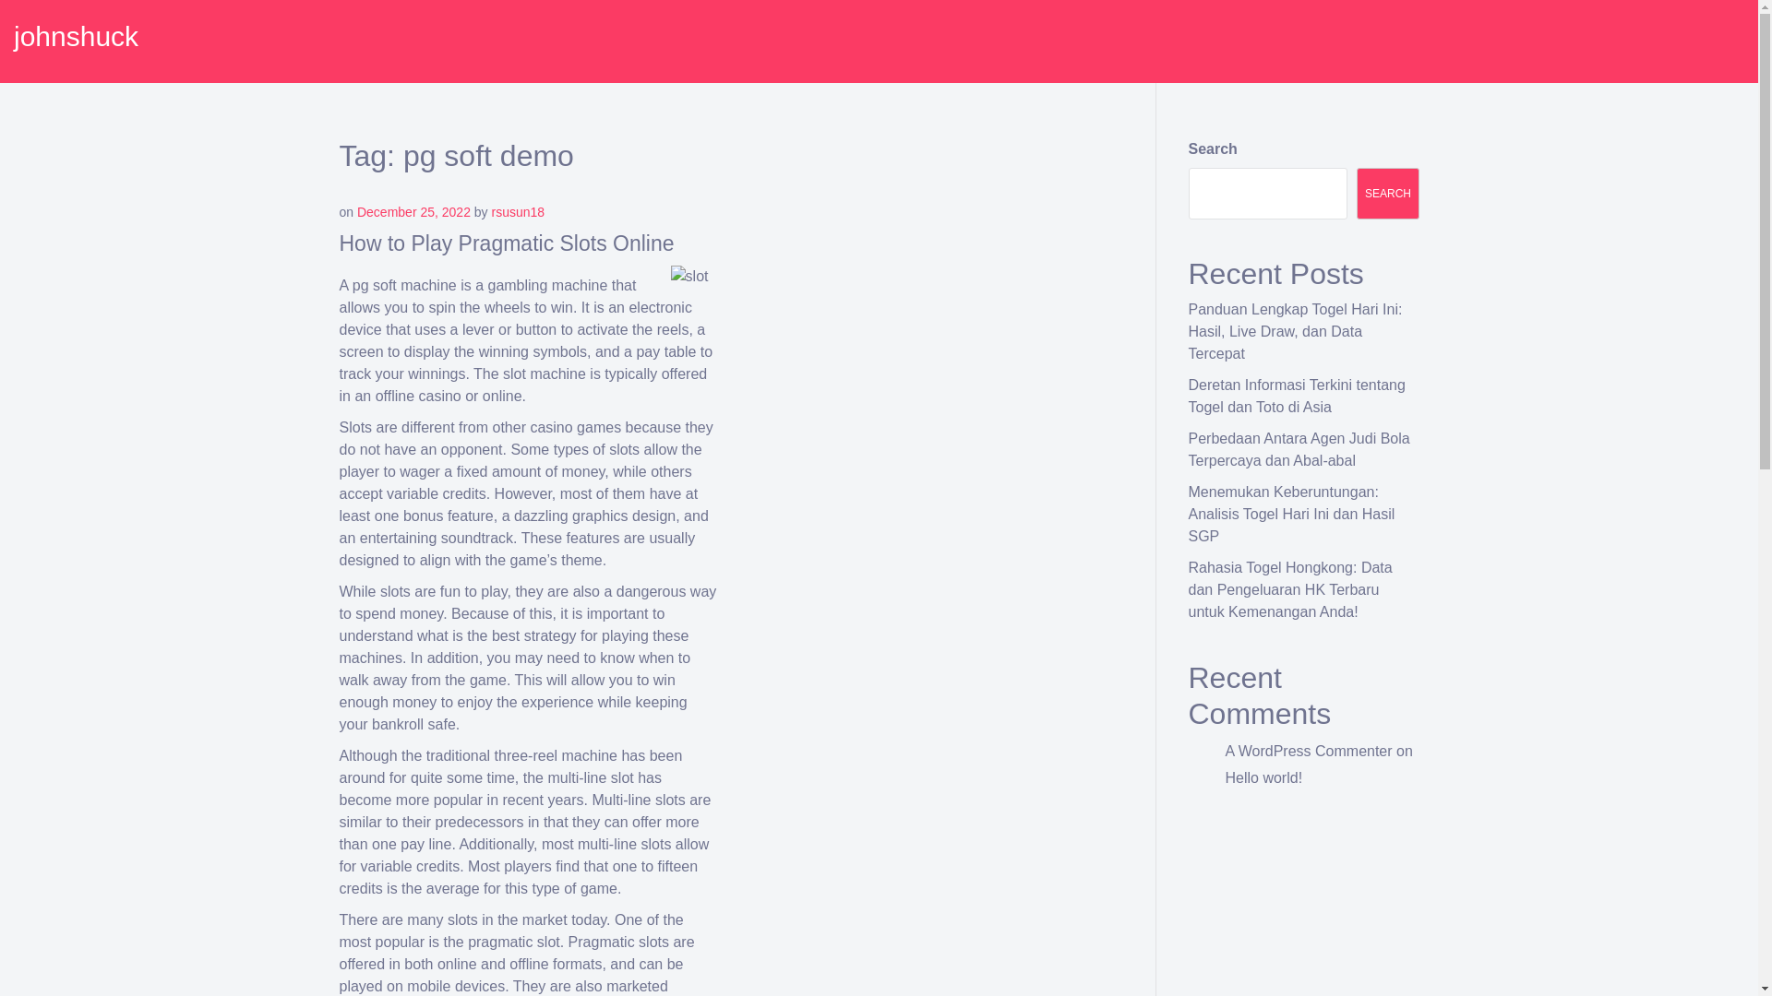  What do you see at coordinates (76, 36) in the screenshot?
I see `johnshuck` at bounding box center [76, 36].